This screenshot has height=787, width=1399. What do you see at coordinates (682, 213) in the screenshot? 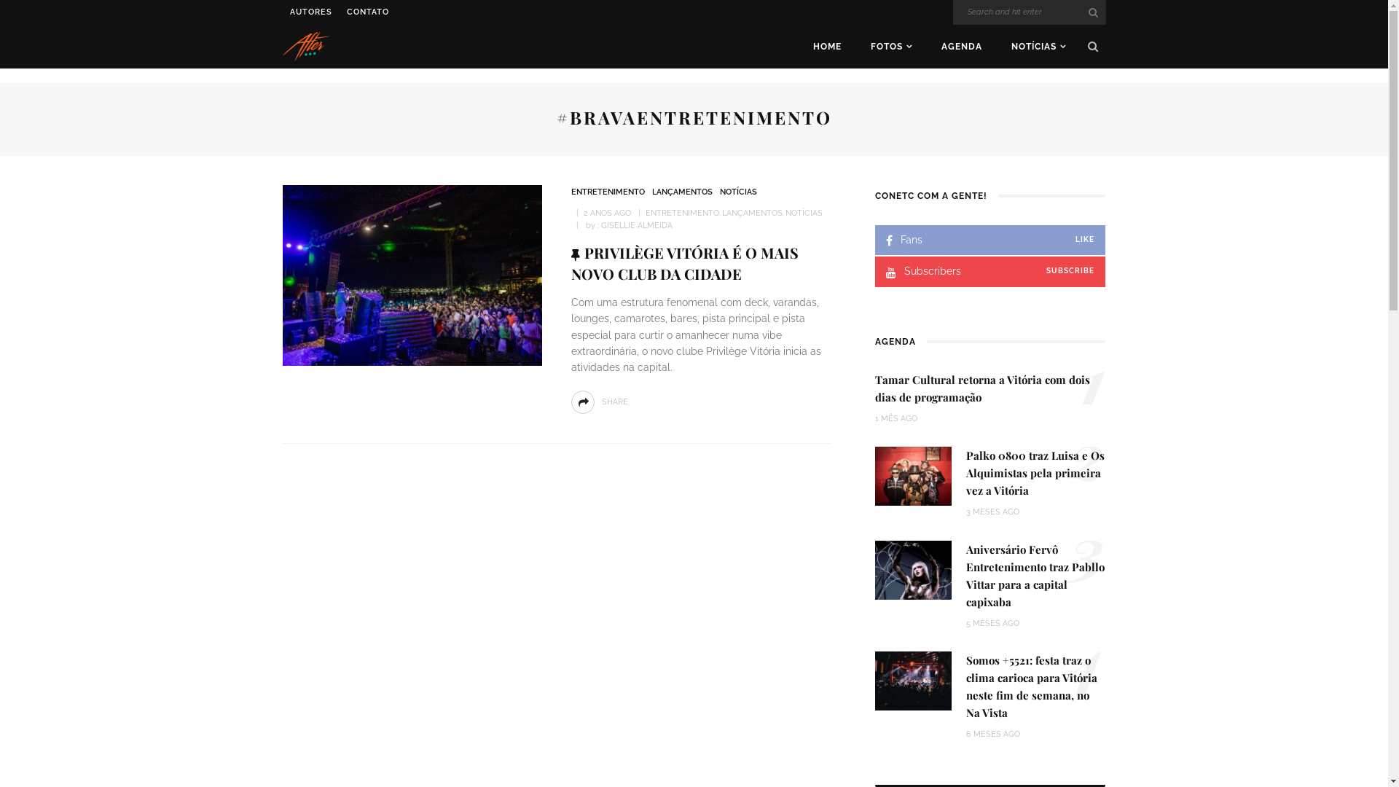
I see `ENTRETENIMENTO` at bounding box center [682, 213].